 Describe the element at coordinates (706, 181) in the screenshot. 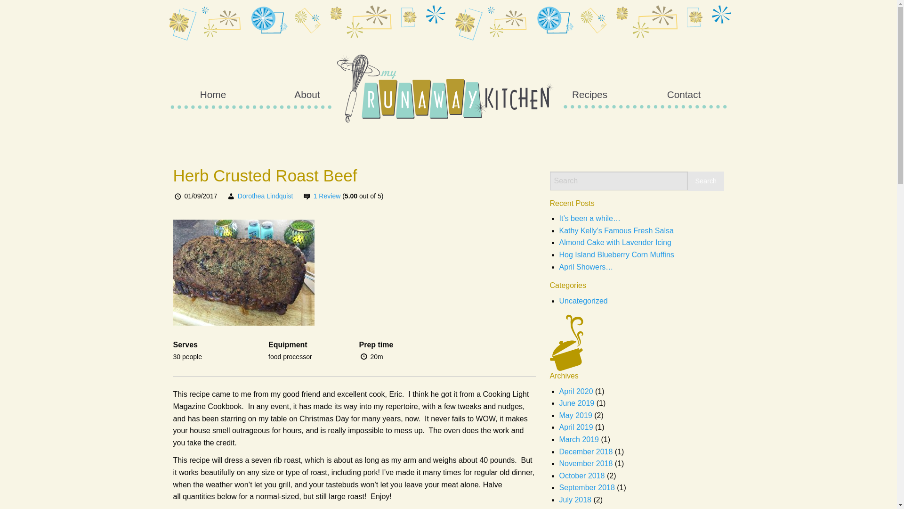

I see `Search` at that location.